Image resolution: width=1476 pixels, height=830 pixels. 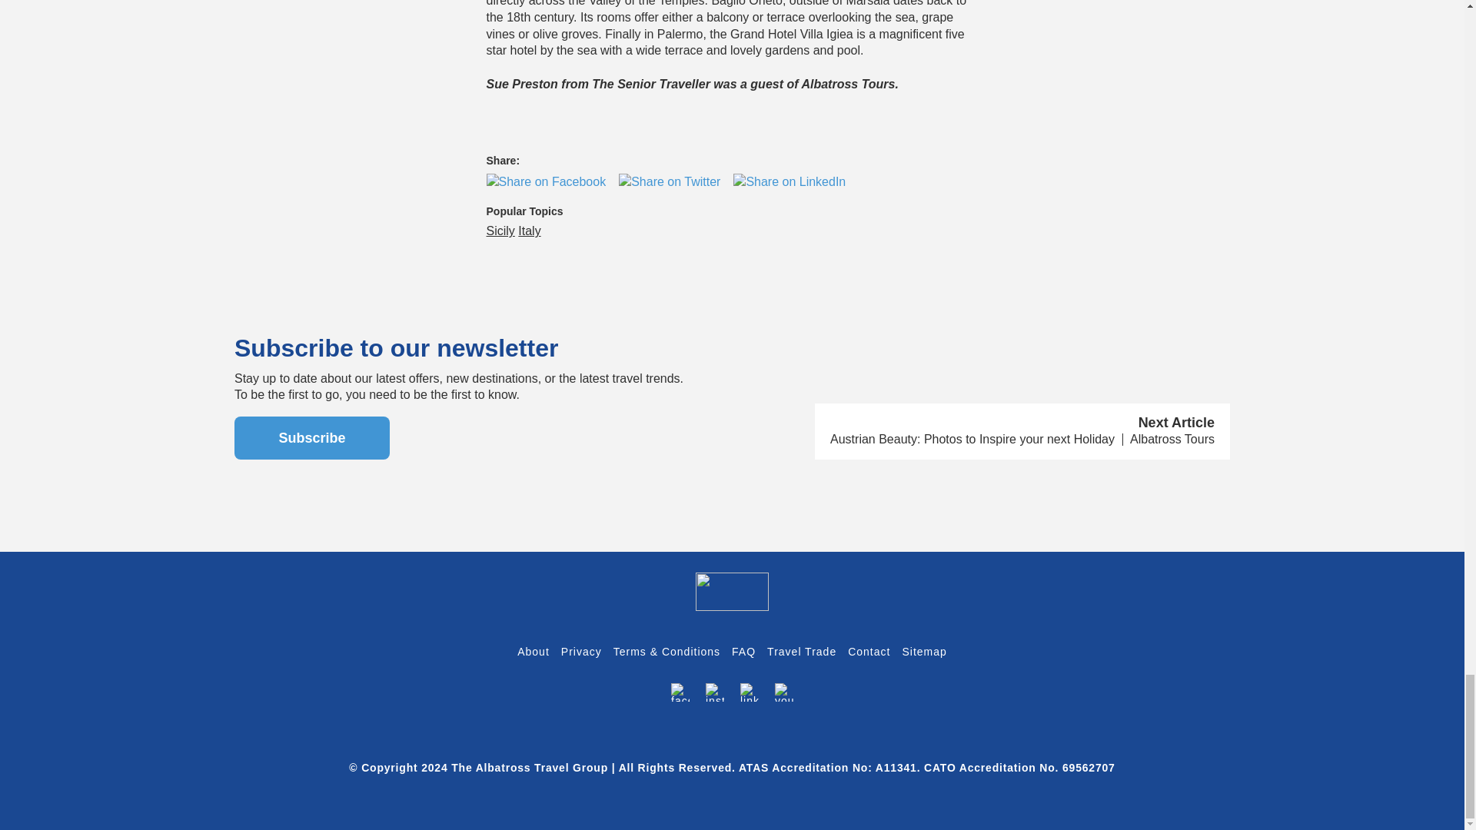 What do you see at coordinates (744, 652) in the screenshot?
I see `FAQ` at bounding box center [744, 652].